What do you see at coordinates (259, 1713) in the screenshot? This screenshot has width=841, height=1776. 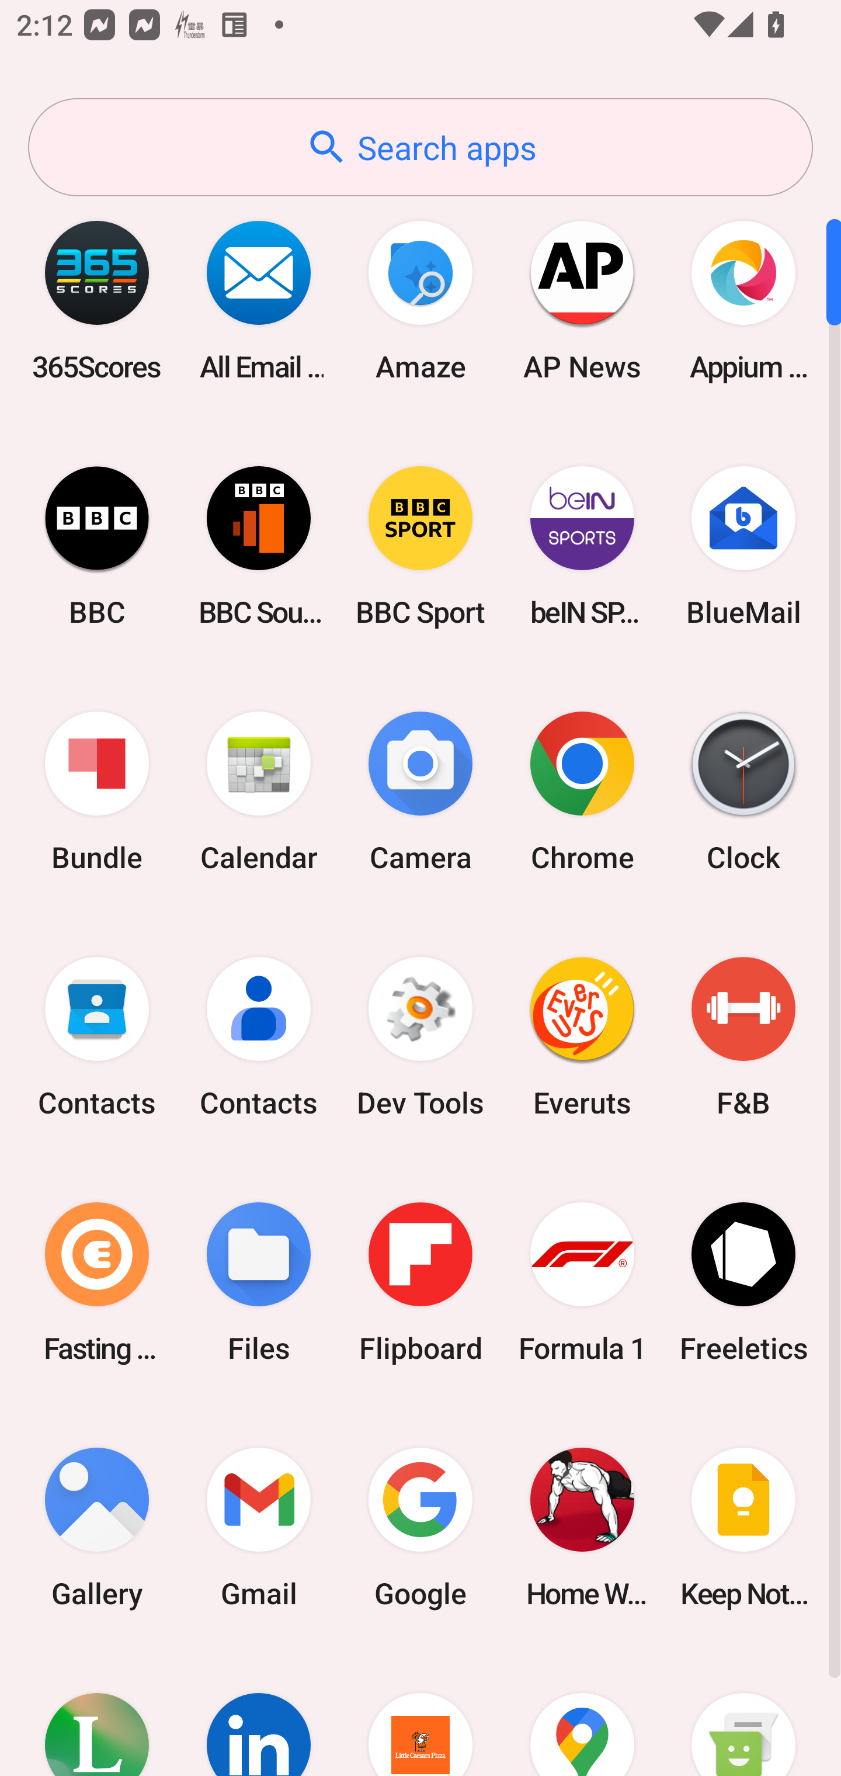 I see `LinkedIn` at bounding box center [259, 1713].